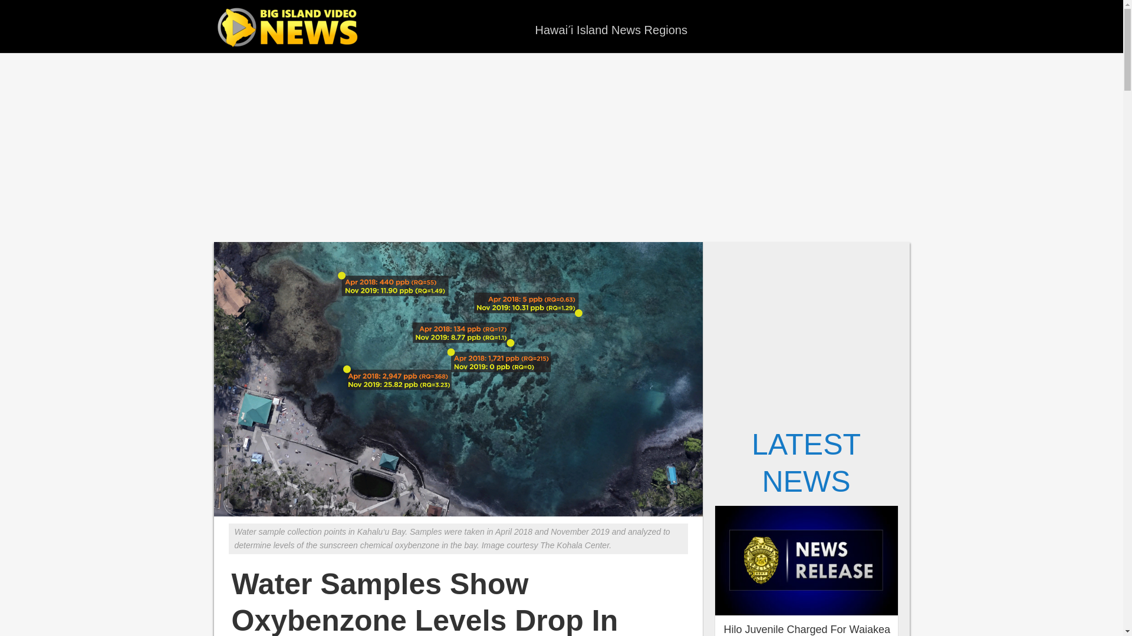 The image size is (1132, 636). I want to click on Big Island Video News, so click(290, 28).